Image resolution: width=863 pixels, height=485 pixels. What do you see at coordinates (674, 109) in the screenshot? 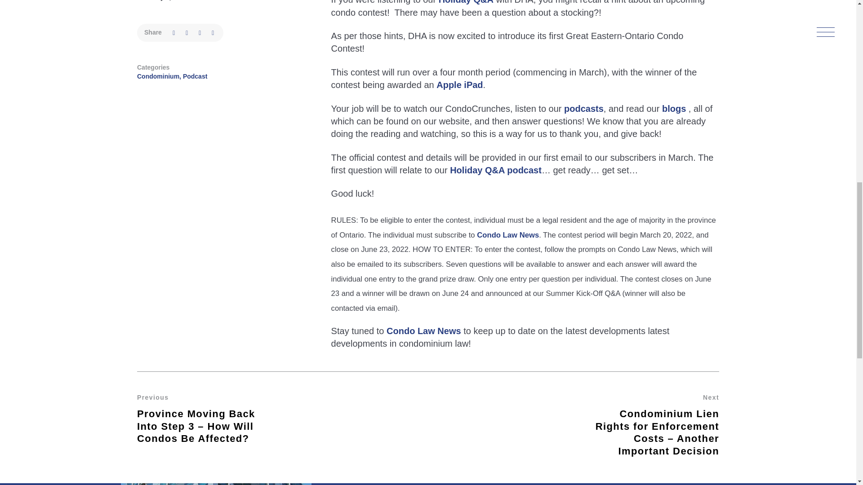
I see `blogs` at bounding box center [674, 109].